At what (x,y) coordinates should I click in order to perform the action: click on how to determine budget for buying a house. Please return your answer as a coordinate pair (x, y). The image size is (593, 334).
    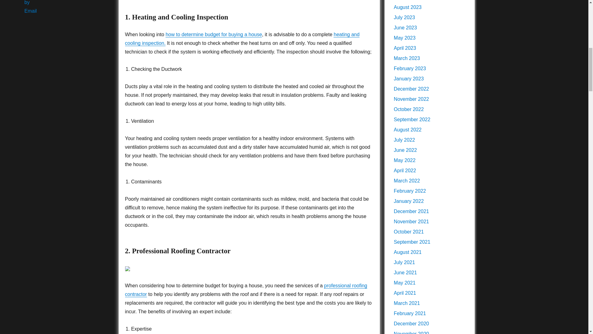
    Looking at the image, I should click on (214, 34).